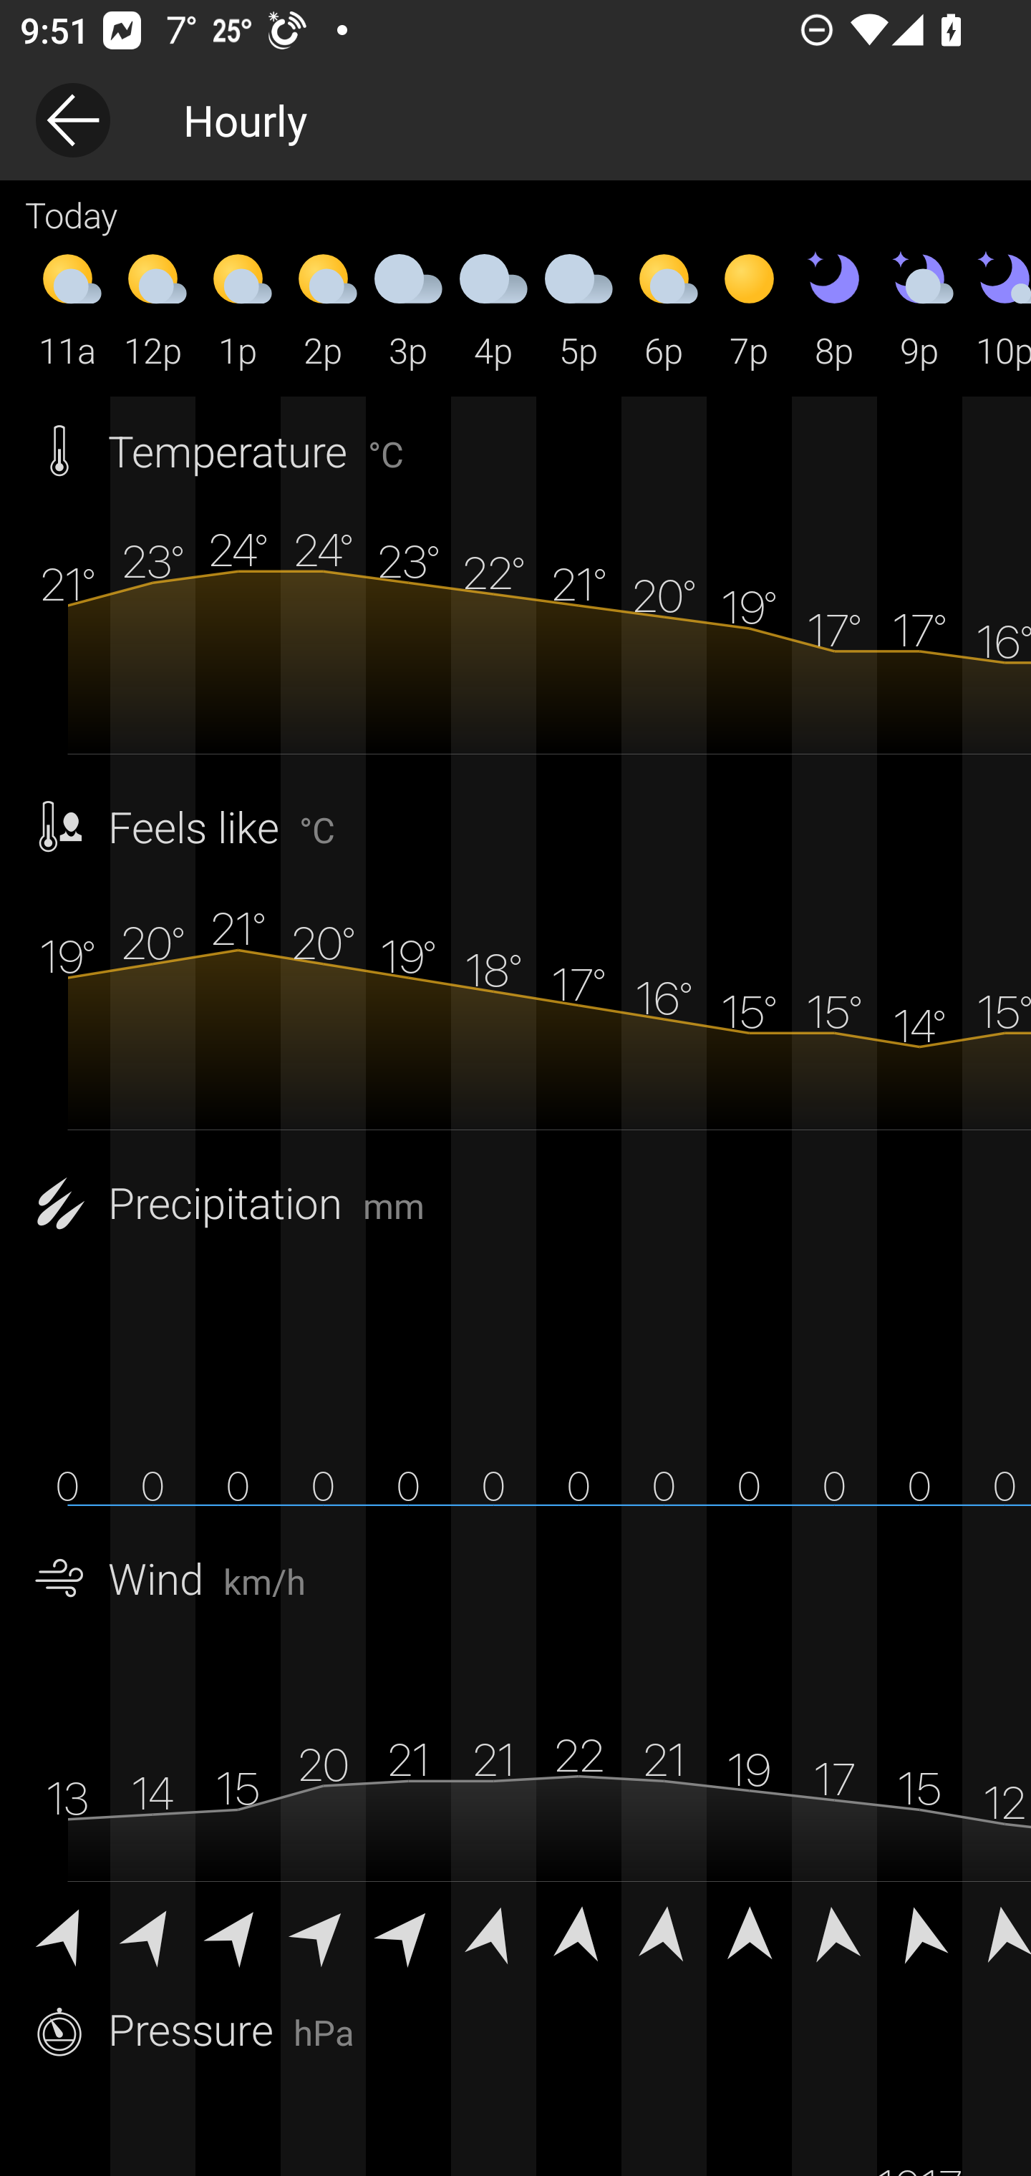  Describe the element at coordinates (67, 1931) in the screenshot. I see `` at that location.